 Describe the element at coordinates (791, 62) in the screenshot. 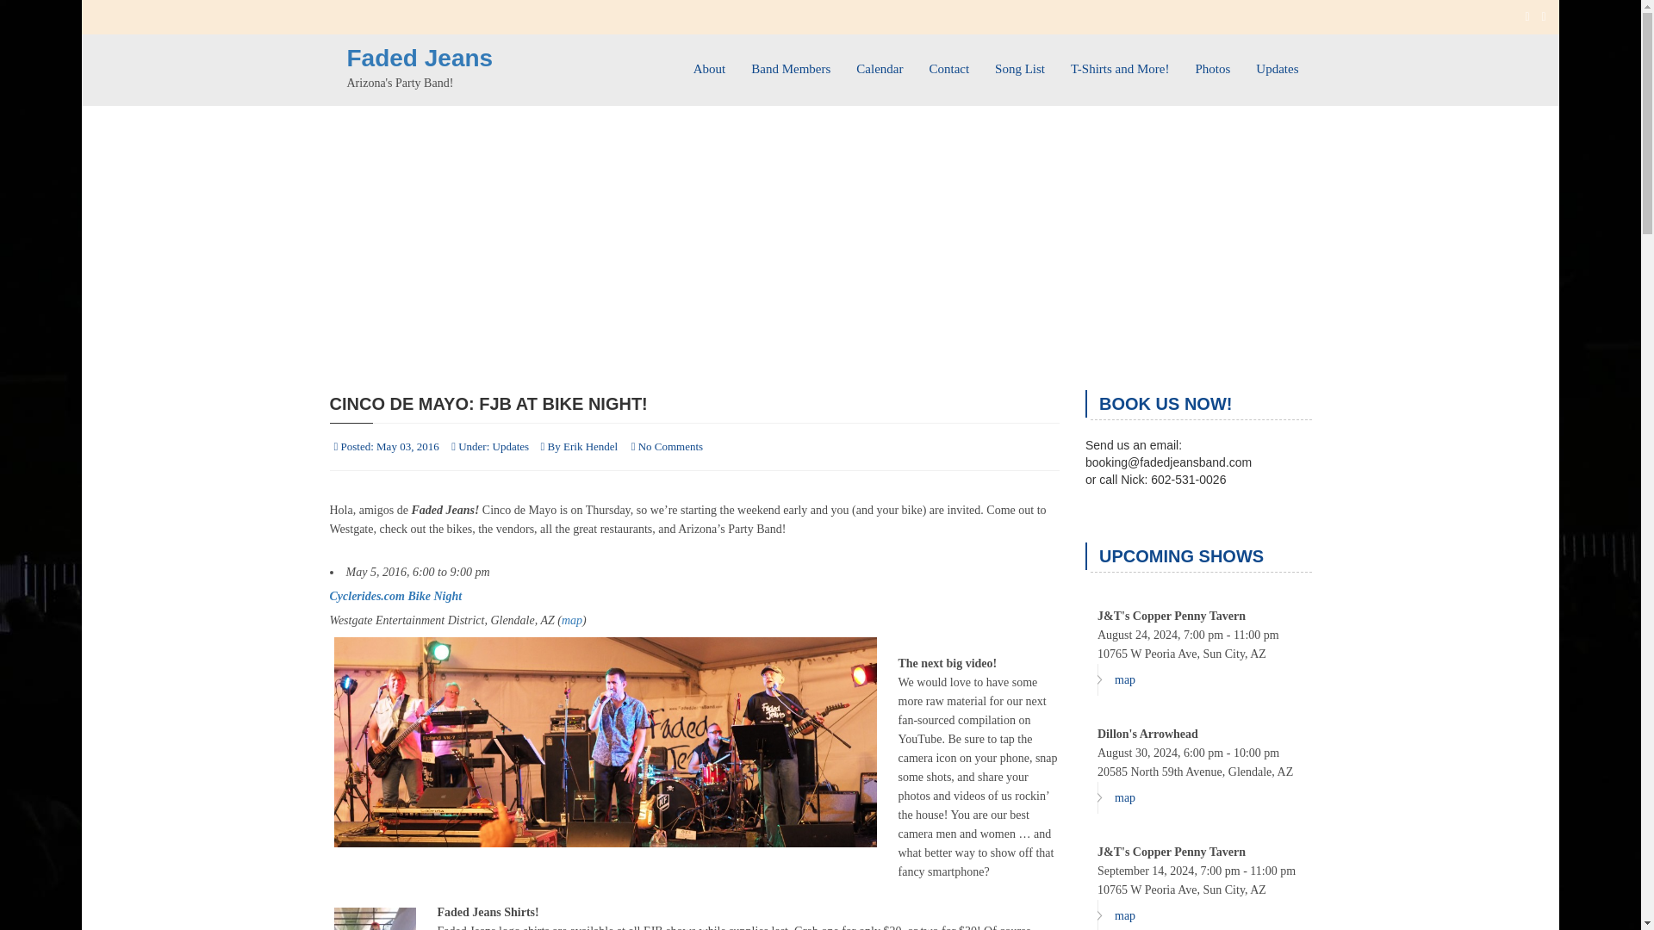

I see `Band Members` at that location.